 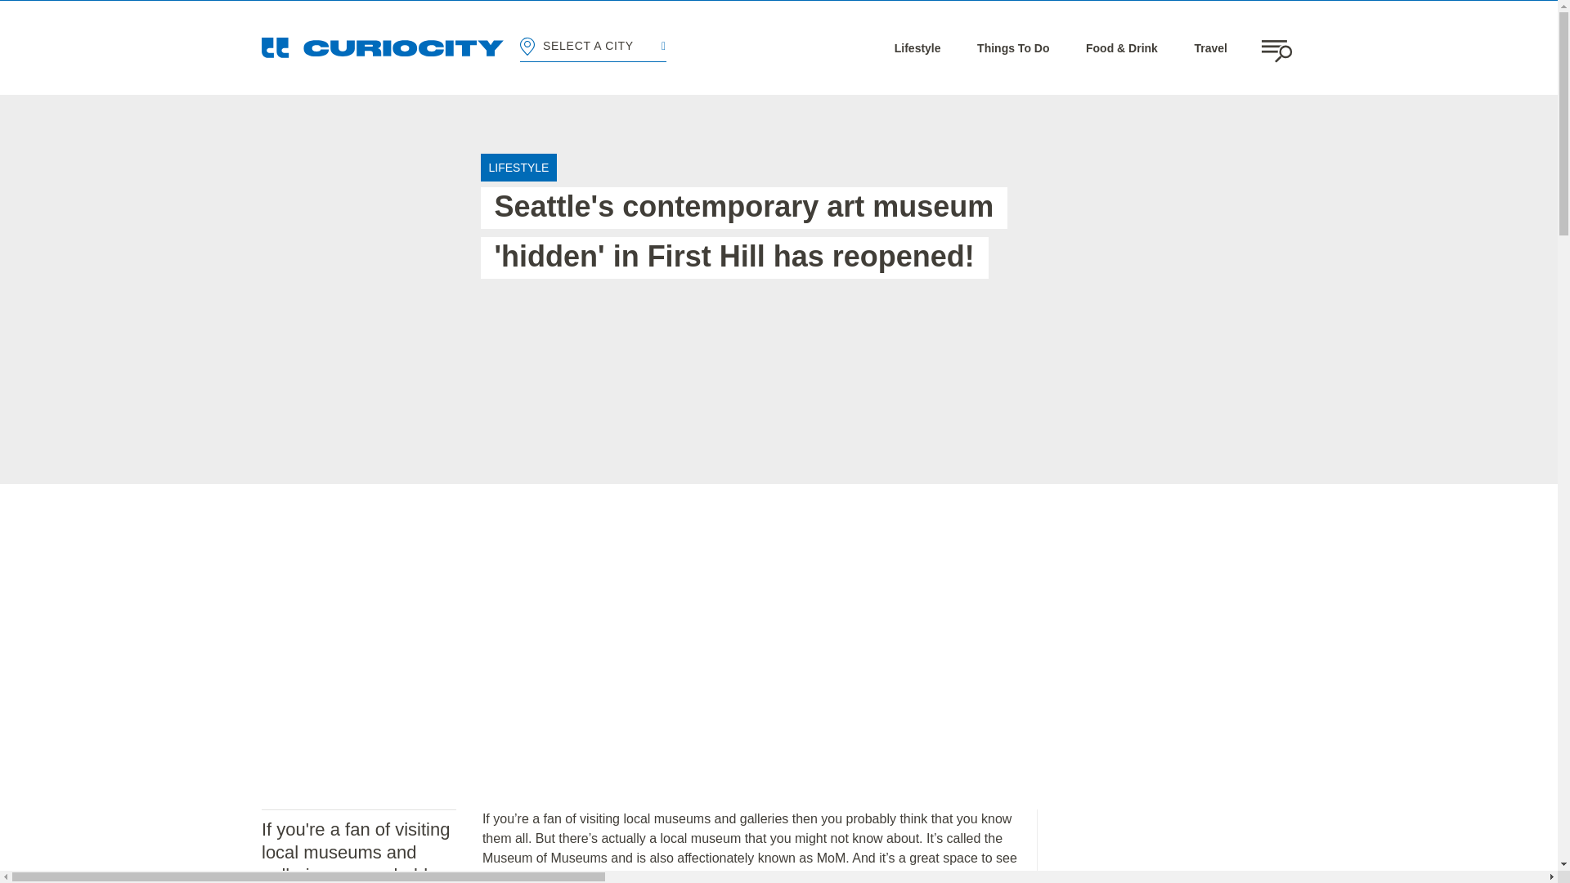 What do you see at coordinates (1012, 47) in the screenshot?
I see `Things To Do` at bounding box center [1012, 47].